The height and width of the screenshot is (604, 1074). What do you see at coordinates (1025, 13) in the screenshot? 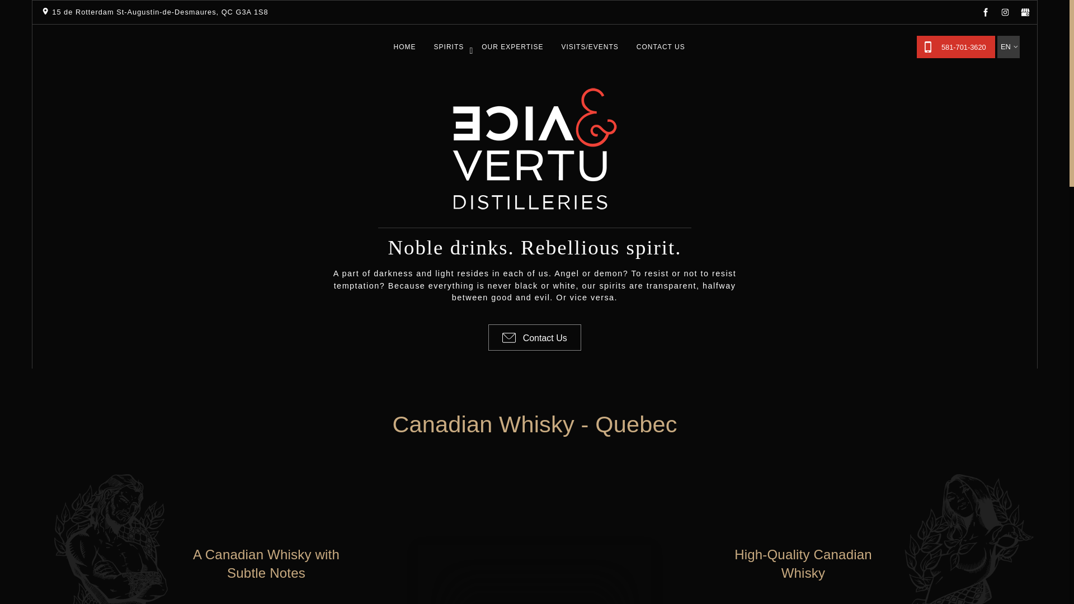
I see `Mybusiness` at bounding box center [1025, 13].